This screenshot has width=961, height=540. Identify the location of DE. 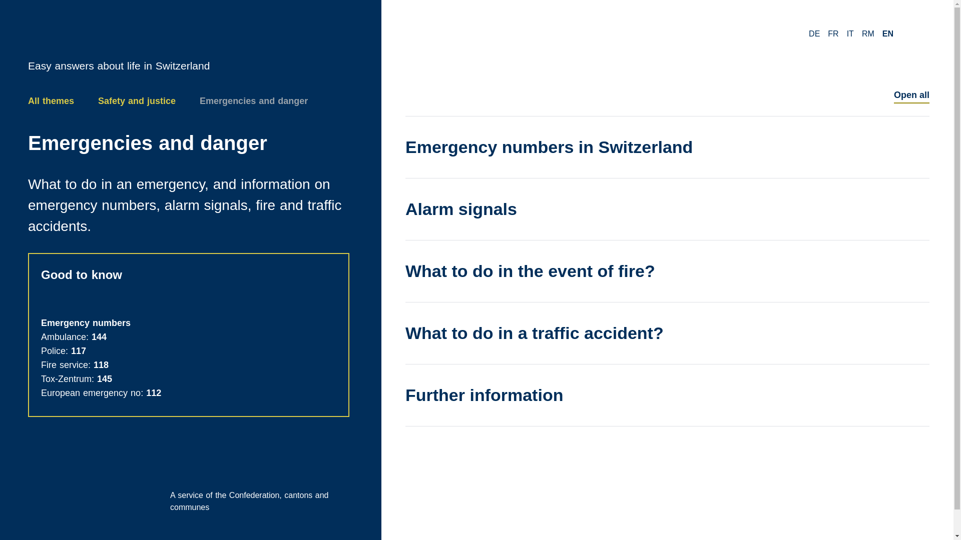
(814, 34).